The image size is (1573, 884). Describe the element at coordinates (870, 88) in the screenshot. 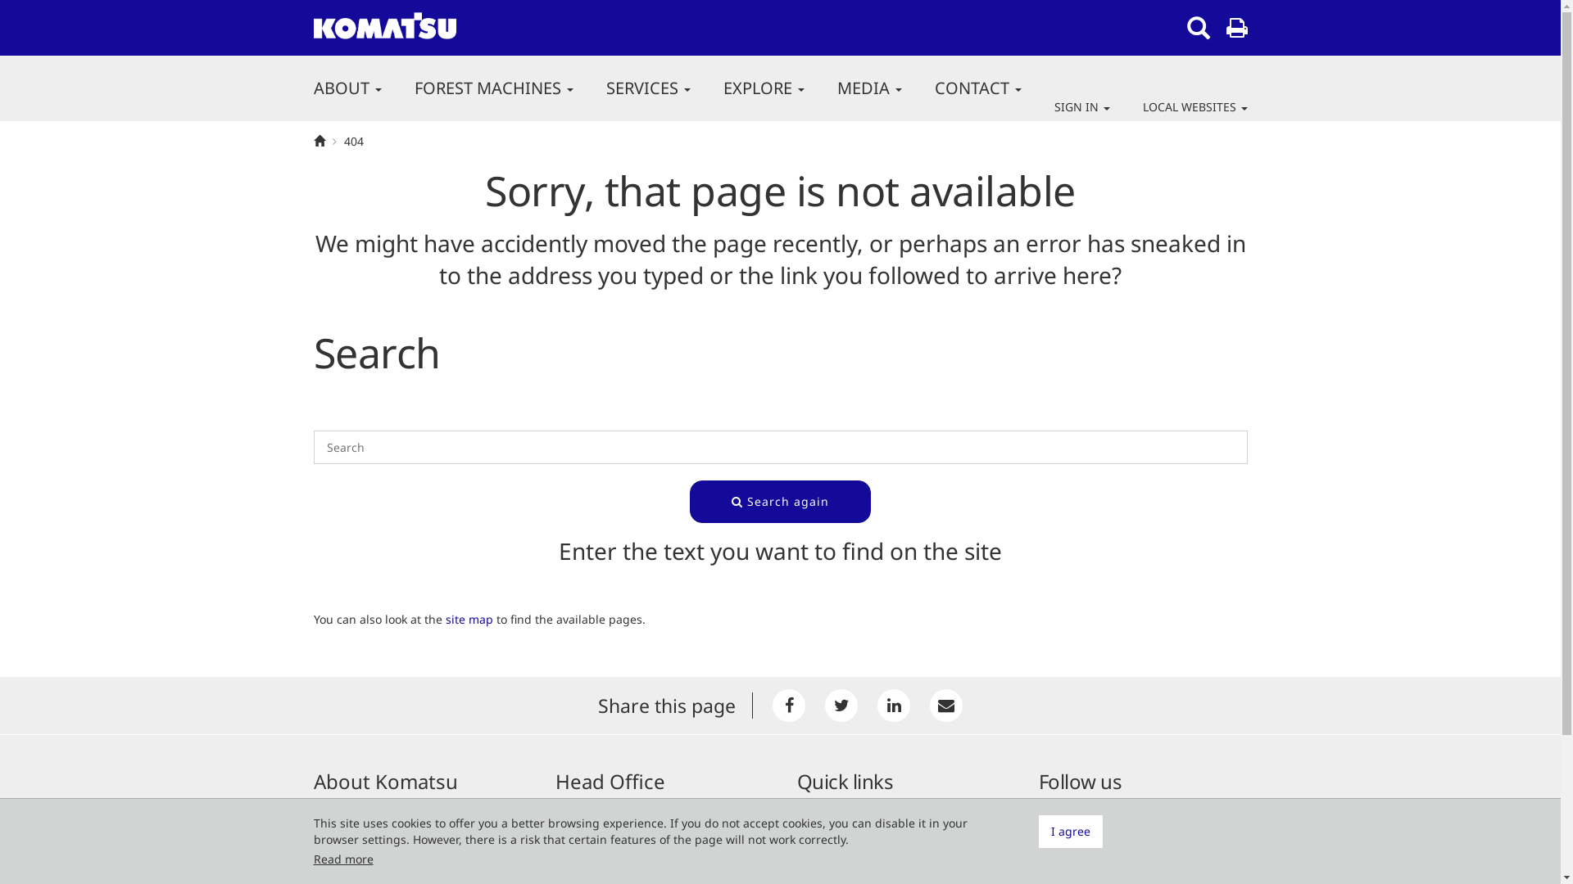

I see `MEDIA` at that location.